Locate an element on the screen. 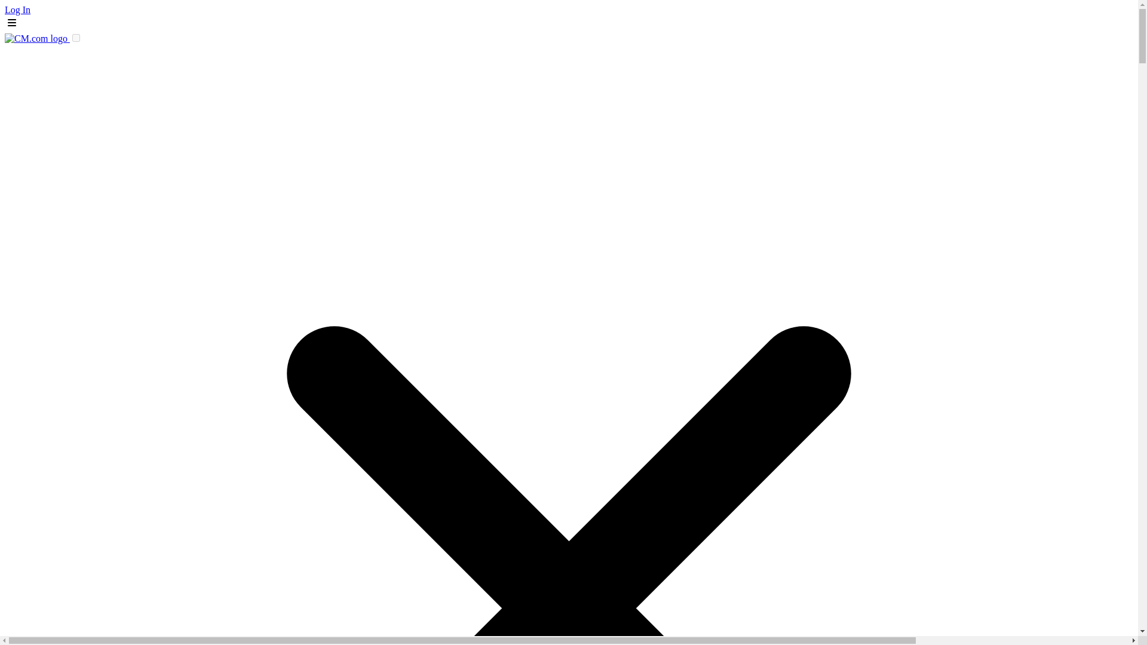 Image resolution: width=1147 pixels, height=645 pixels. Log In is located at coordinates (17, 10).